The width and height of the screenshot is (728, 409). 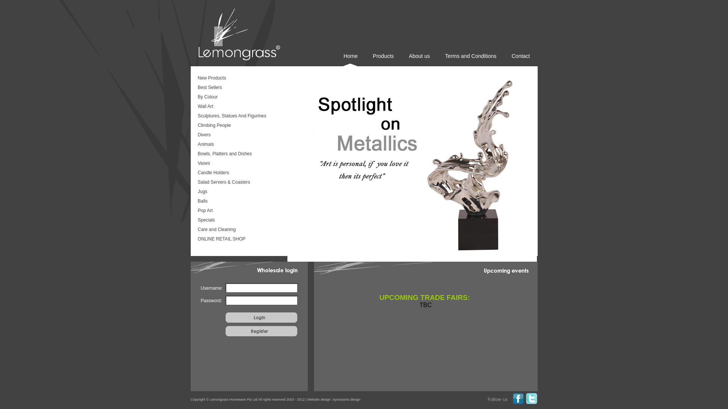 I want to click on New Products, so click(x=238, y=79).